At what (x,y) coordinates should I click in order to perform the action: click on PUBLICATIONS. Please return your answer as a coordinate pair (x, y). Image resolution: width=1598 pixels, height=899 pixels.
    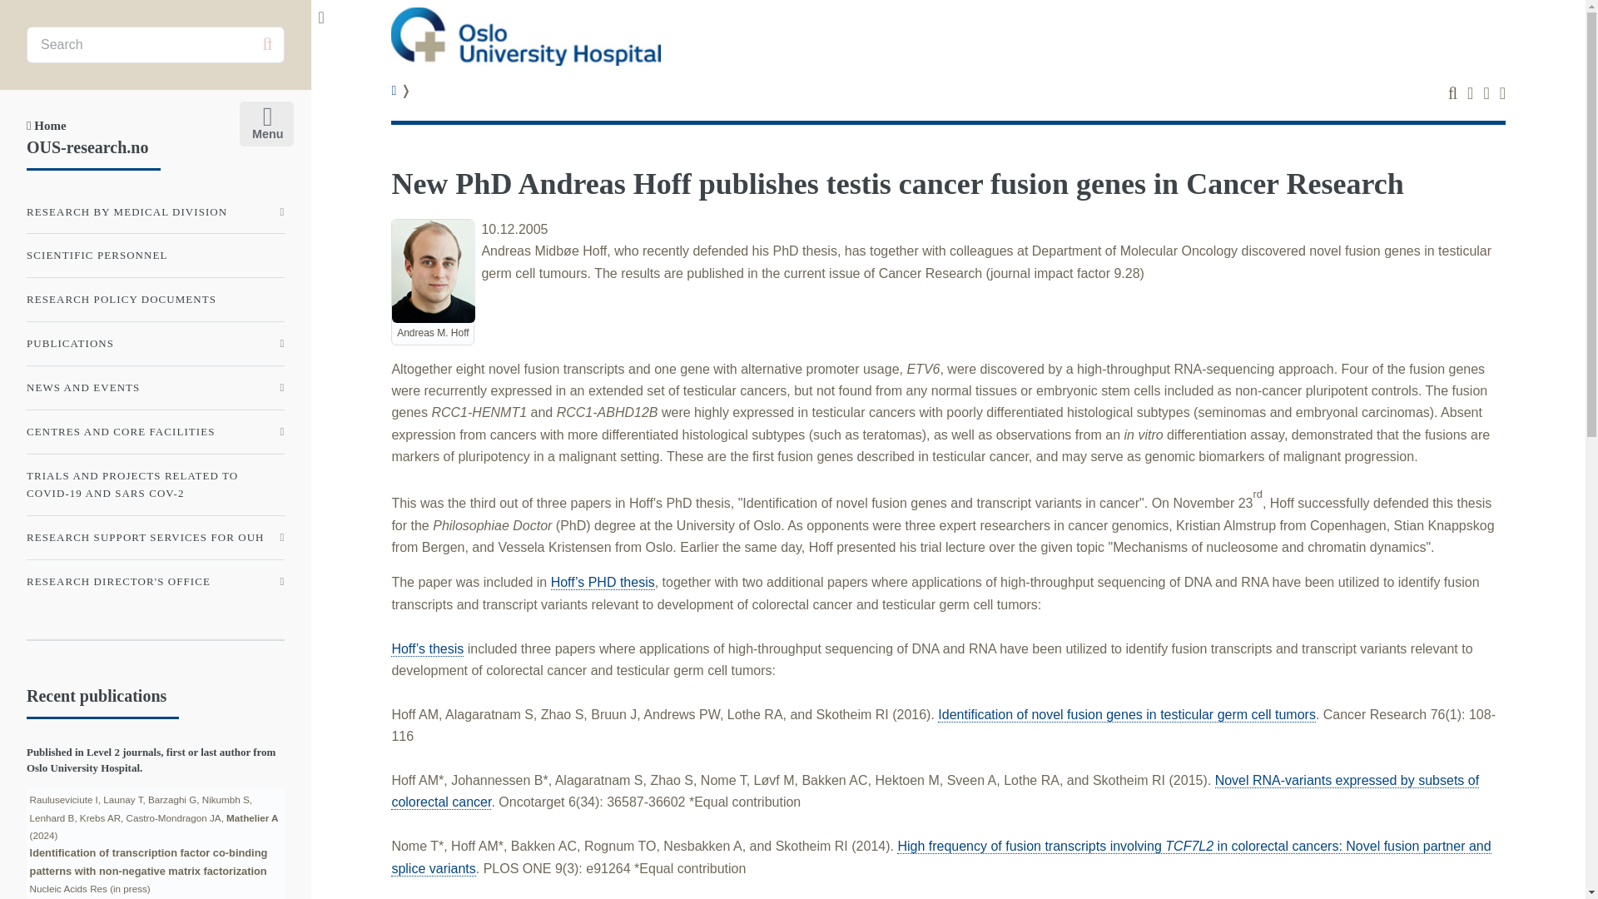
    Looking at the image, I should click on (155, 344).